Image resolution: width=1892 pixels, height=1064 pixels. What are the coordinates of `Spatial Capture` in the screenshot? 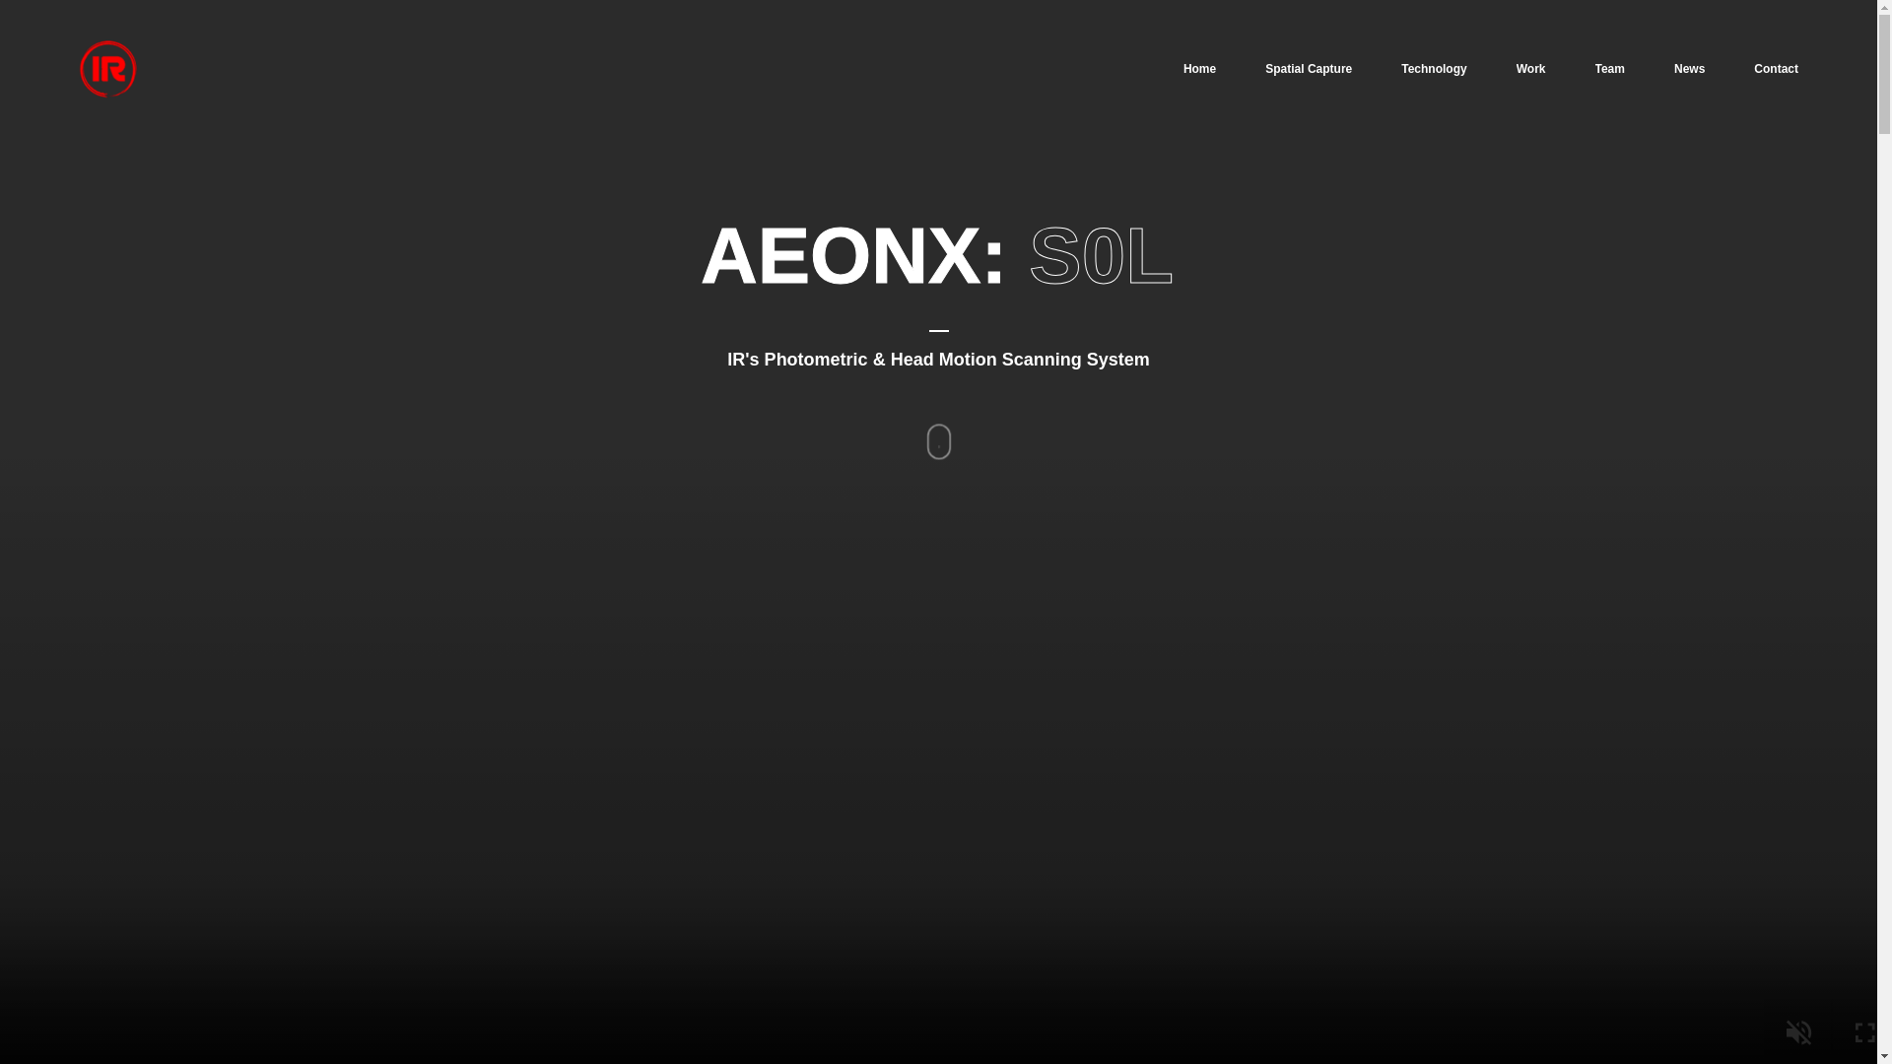 It's located at (1309, 65).